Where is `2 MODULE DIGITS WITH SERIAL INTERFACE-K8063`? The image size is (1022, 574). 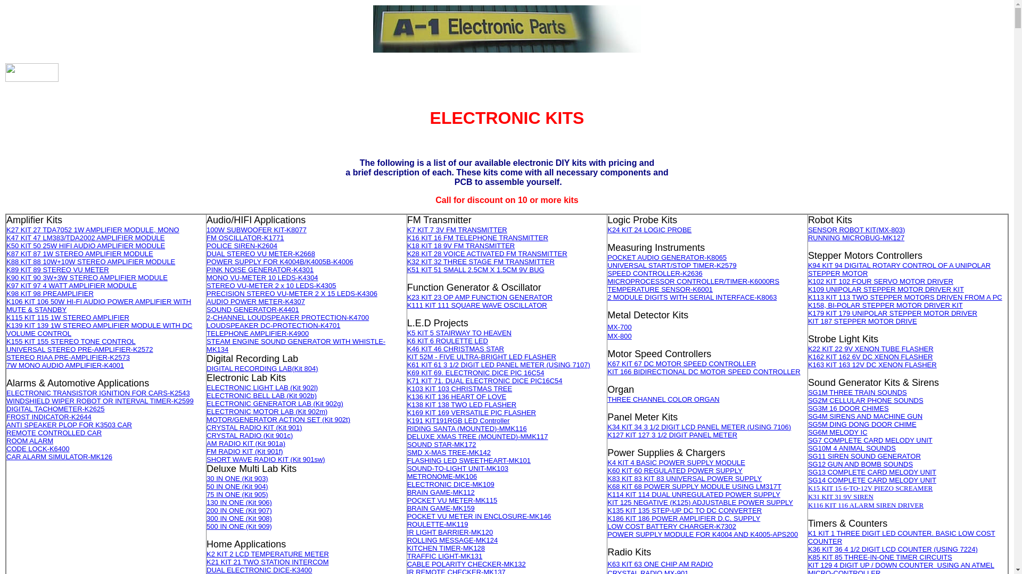 2 MODULE DIGITS WITH SERIAL INTERFACE-K8063 is located at coordinates (692, 298).